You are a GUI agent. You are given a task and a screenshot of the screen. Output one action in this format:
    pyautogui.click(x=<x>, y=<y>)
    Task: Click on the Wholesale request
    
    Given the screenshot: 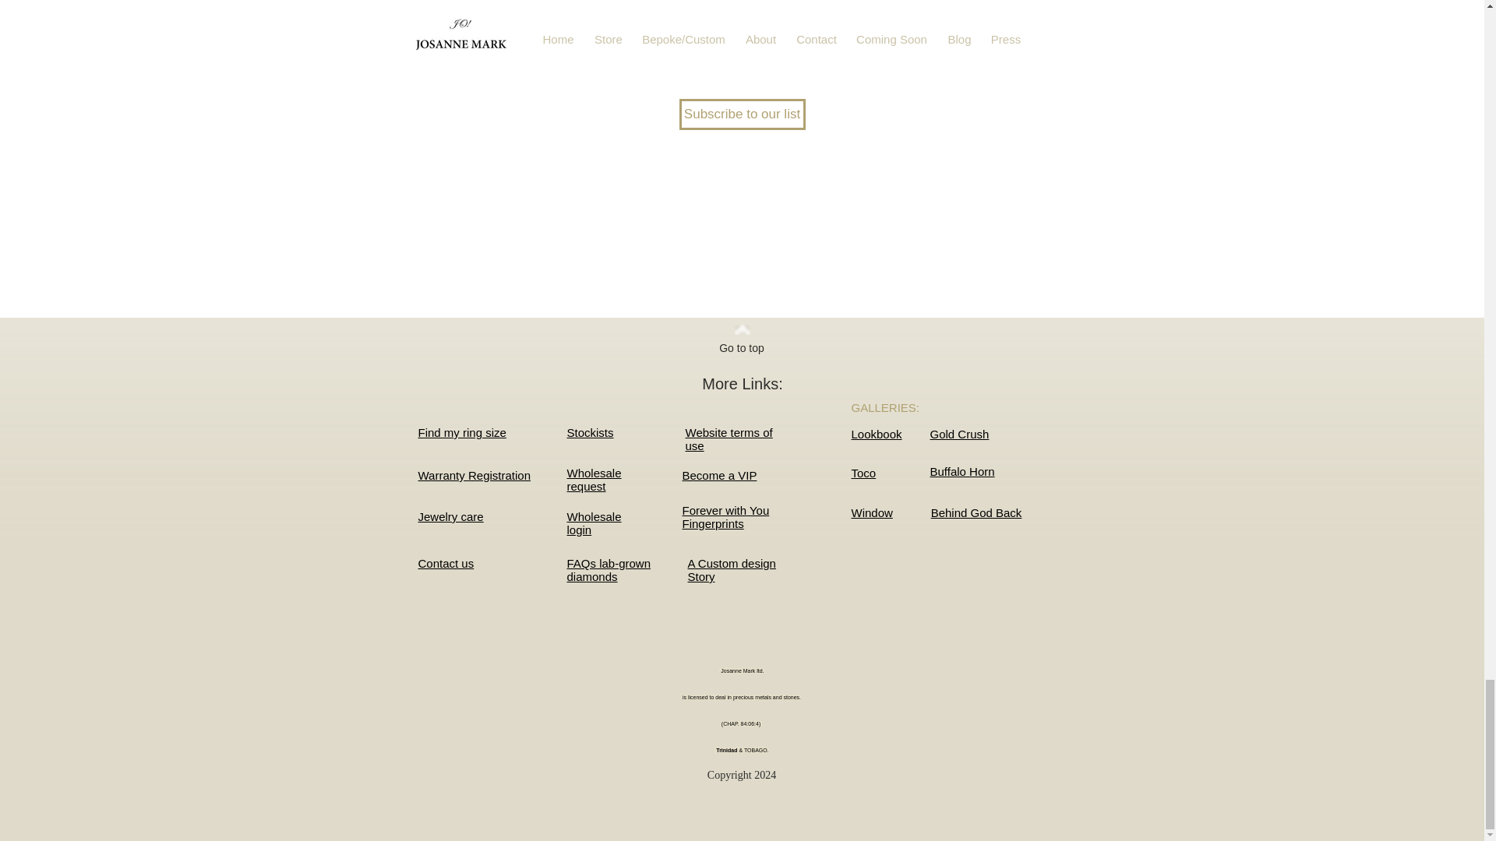 What is the action you would take?
    pyautogui.click(x=594, y=480)
    